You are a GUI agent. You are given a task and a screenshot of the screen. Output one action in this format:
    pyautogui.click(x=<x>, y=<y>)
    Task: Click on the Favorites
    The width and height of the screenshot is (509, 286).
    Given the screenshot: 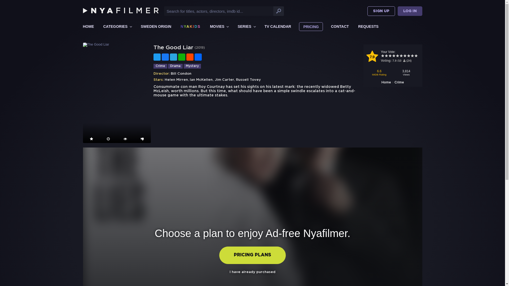 What is the action you would take?
    pyautogui.click(x=91, y=139)
    